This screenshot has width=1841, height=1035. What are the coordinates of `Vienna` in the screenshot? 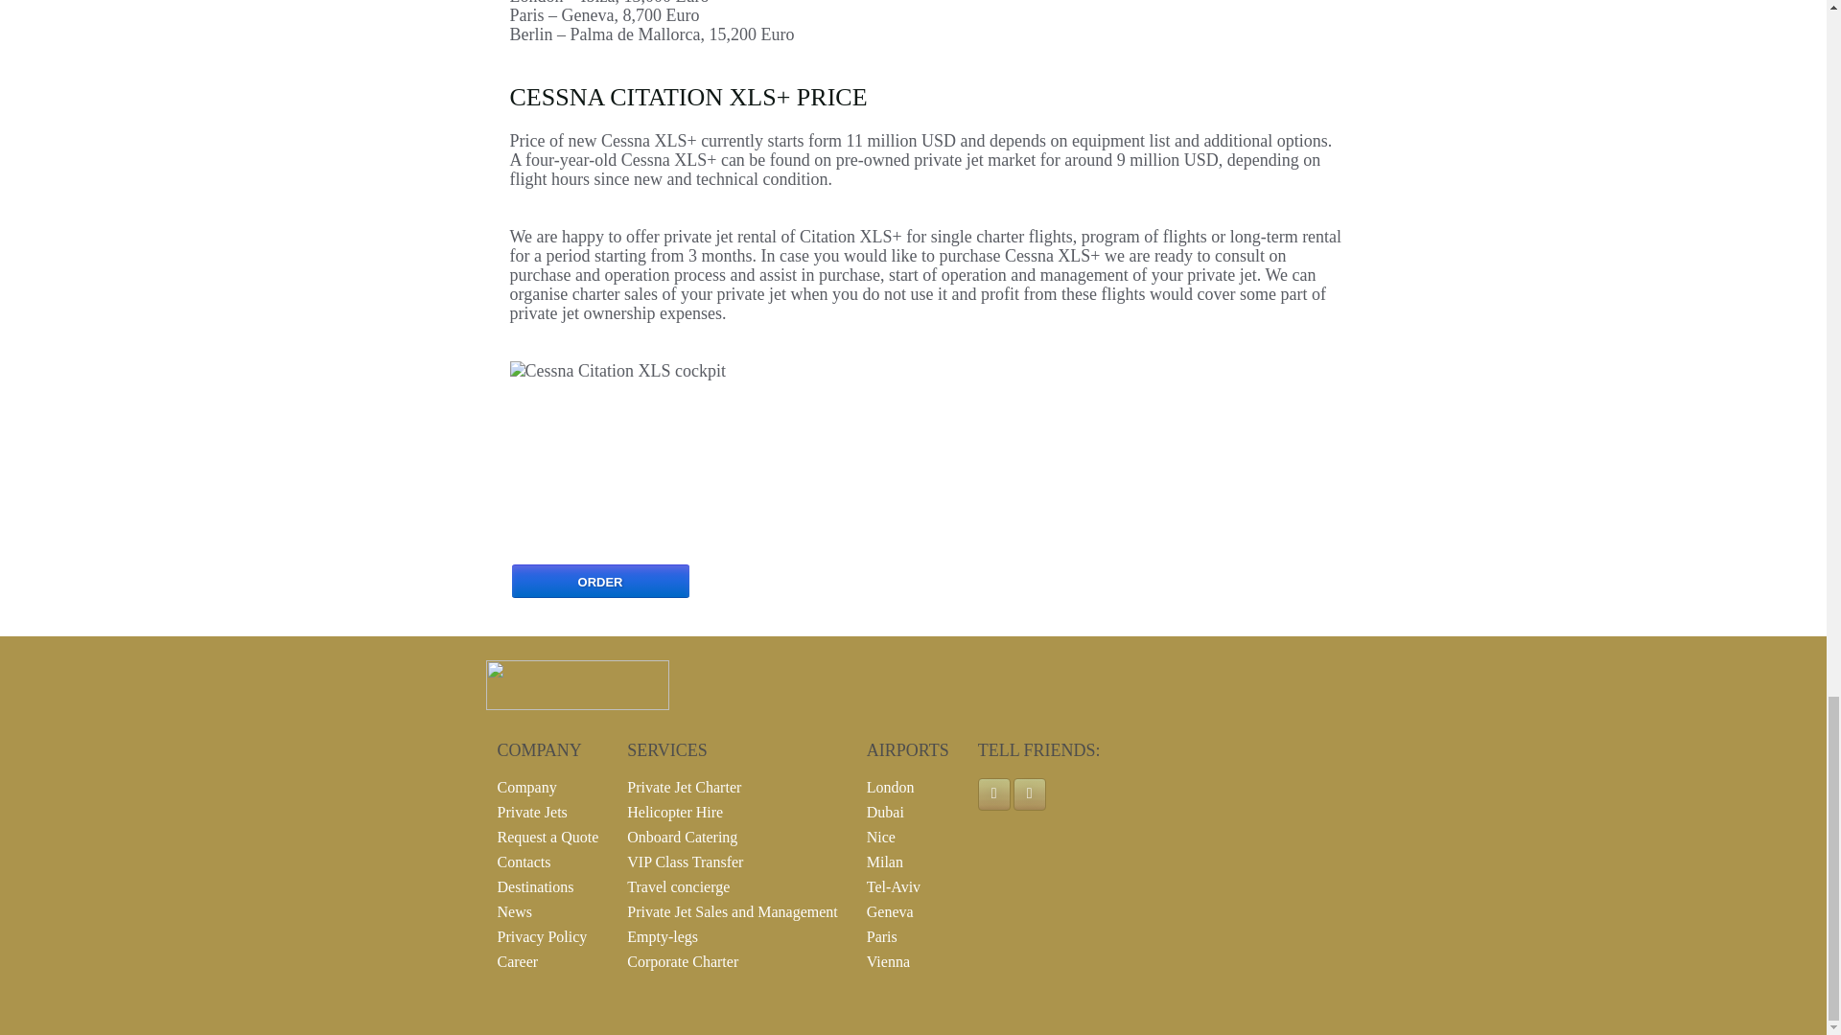 It's located at (888, 960).